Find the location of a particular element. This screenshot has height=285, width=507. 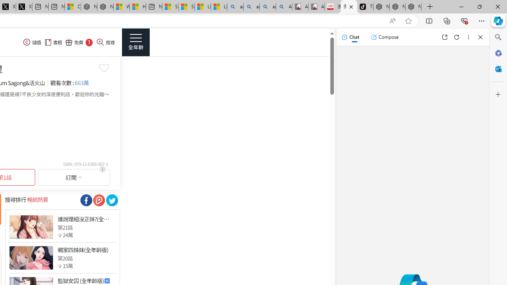

TikTok is located at coordinates (365, 7).